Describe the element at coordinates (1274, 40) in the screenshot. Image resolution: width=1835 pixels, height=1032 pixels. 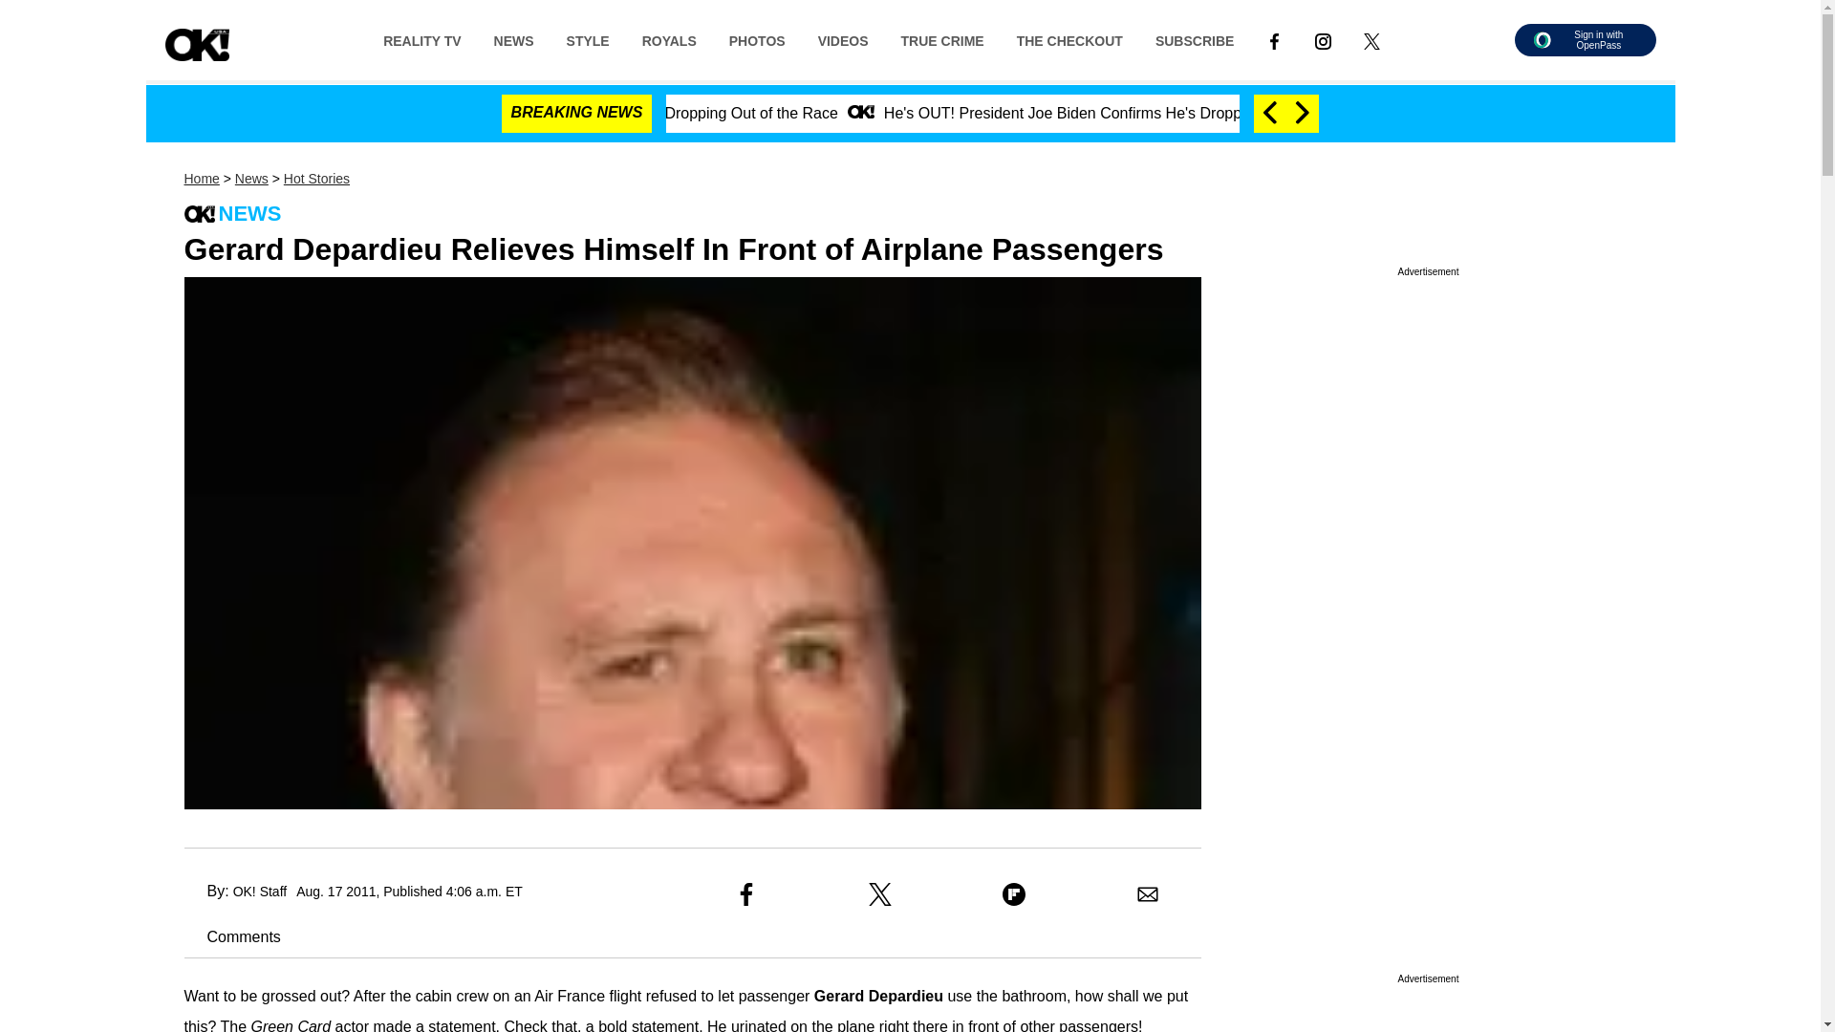
I see `LINK TO FACEBOOK` at that location.